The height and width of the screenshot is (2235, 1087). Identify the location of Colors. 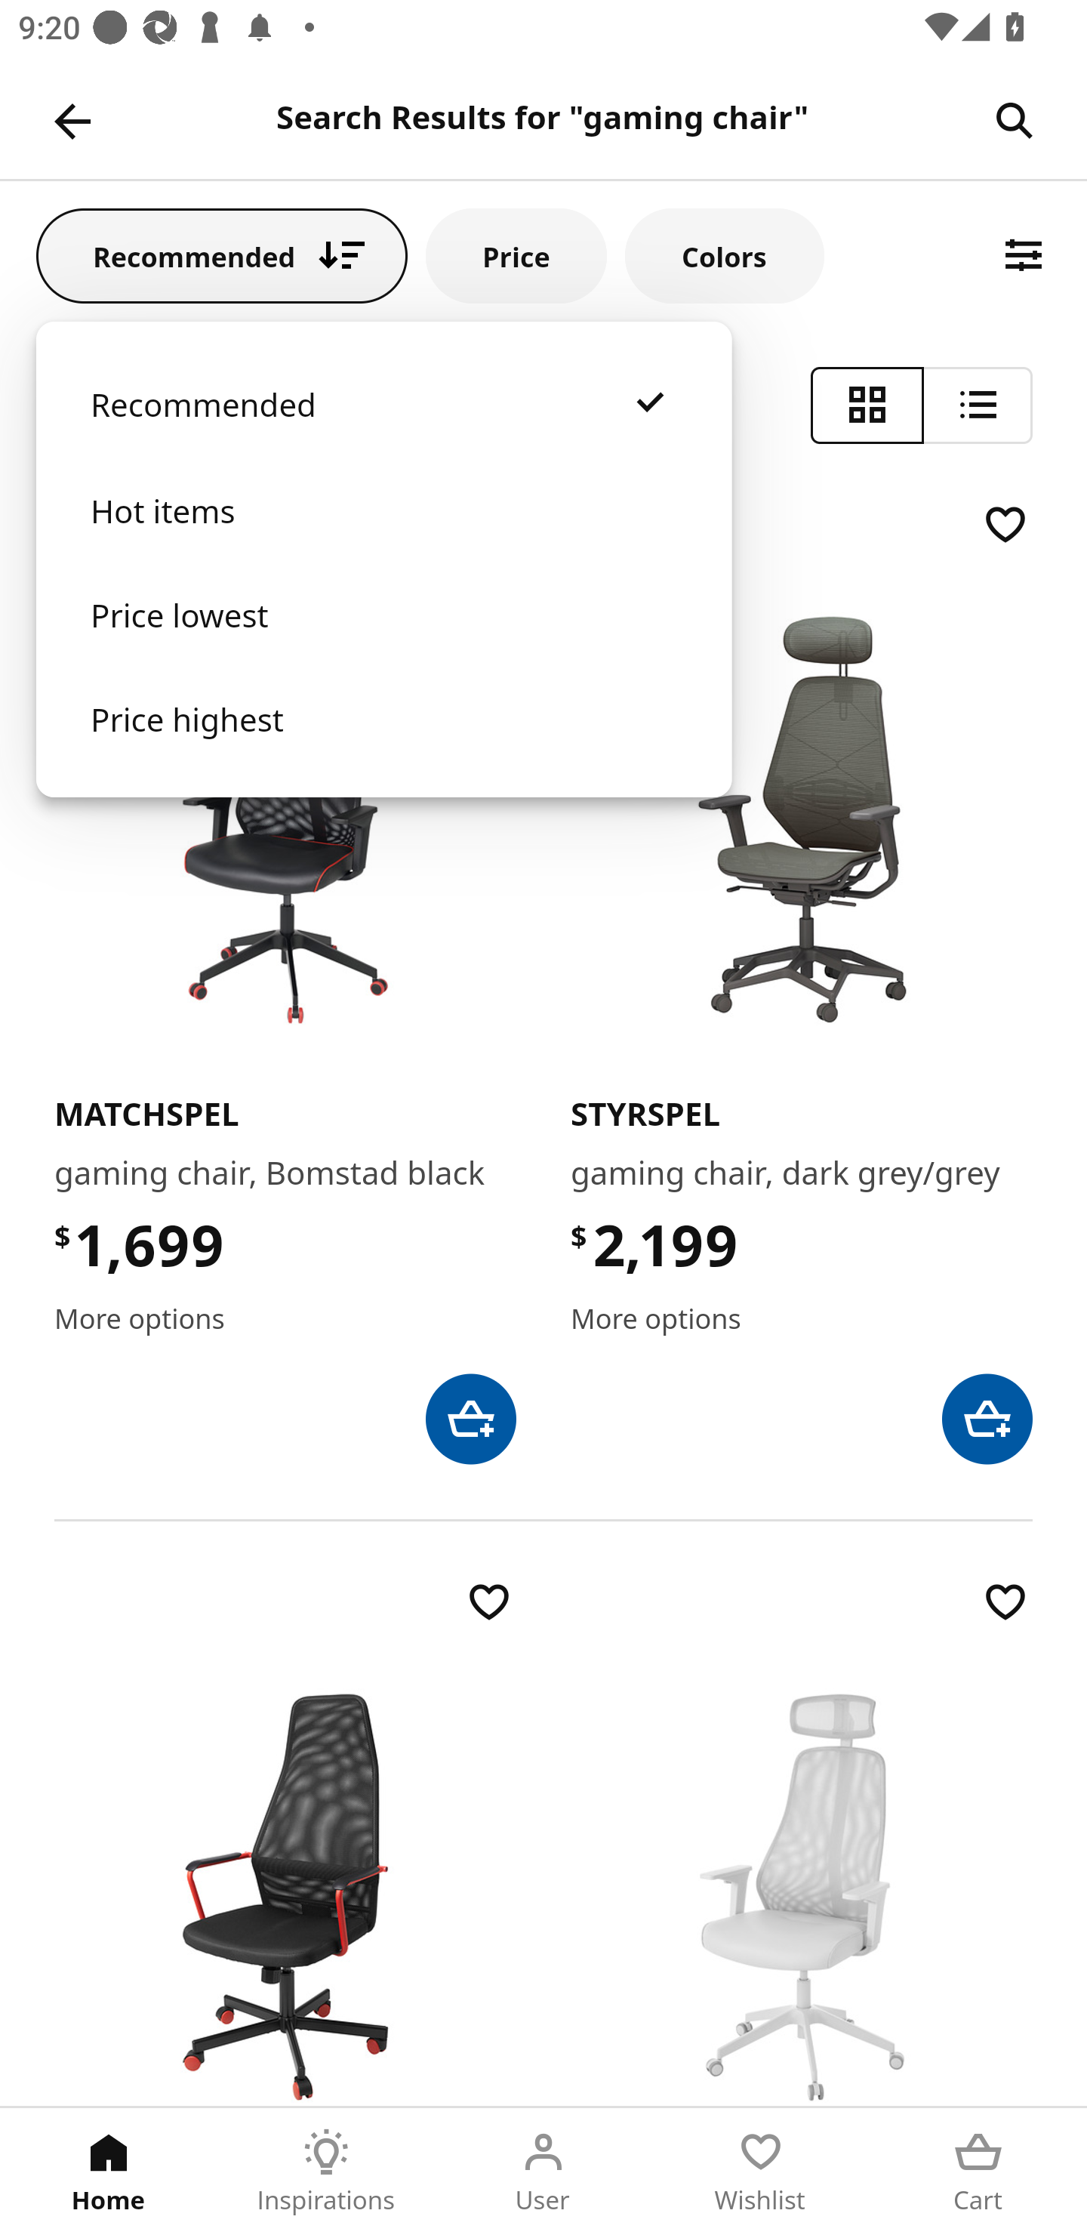
(724, 255).